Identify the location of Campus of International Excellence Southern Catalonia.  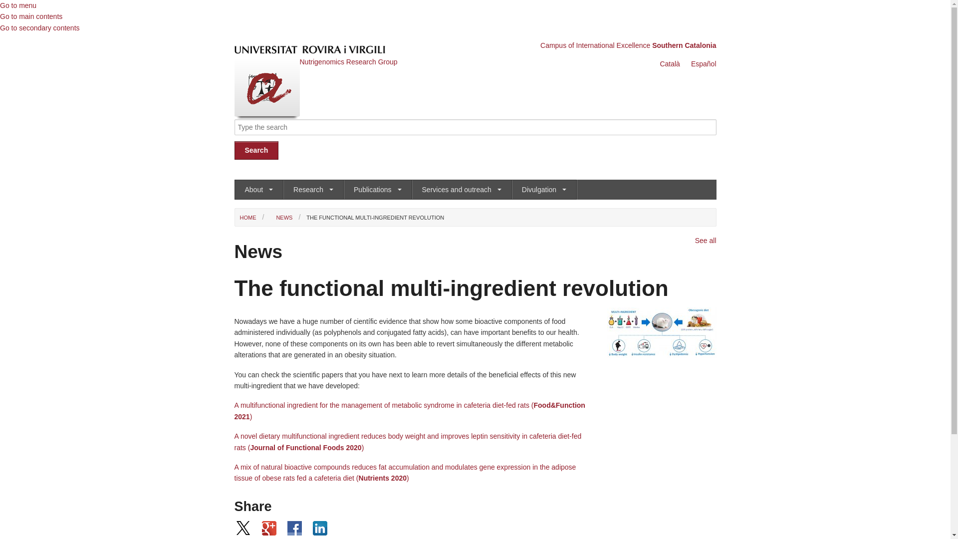
(628, 45).